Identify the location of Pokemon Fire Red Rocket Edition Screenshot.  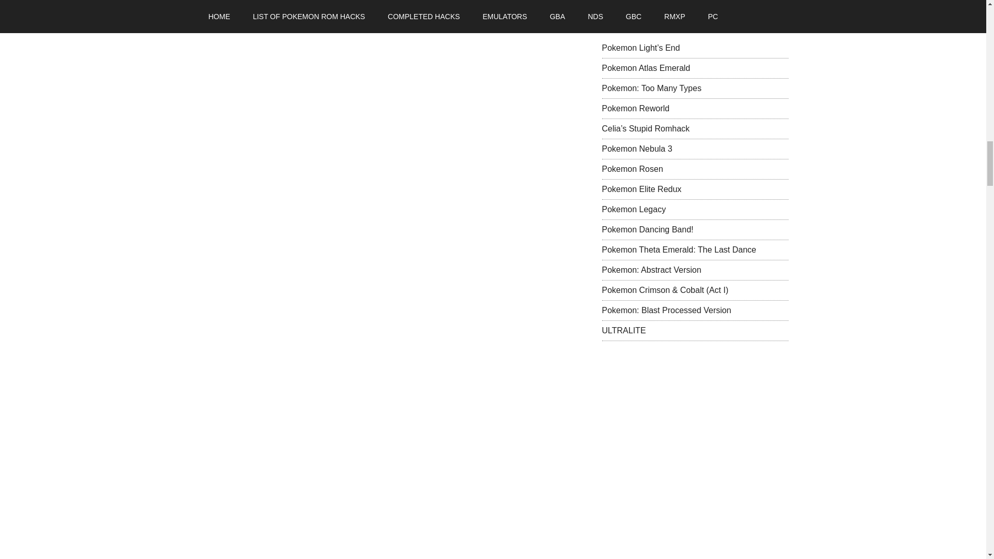
(260, 107).